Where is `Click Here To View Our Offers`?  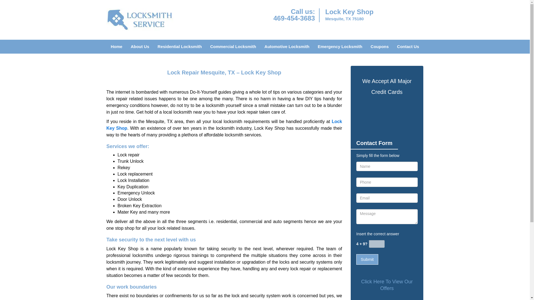 Click Here To View Our Offers is located at coordinates (387, 285).